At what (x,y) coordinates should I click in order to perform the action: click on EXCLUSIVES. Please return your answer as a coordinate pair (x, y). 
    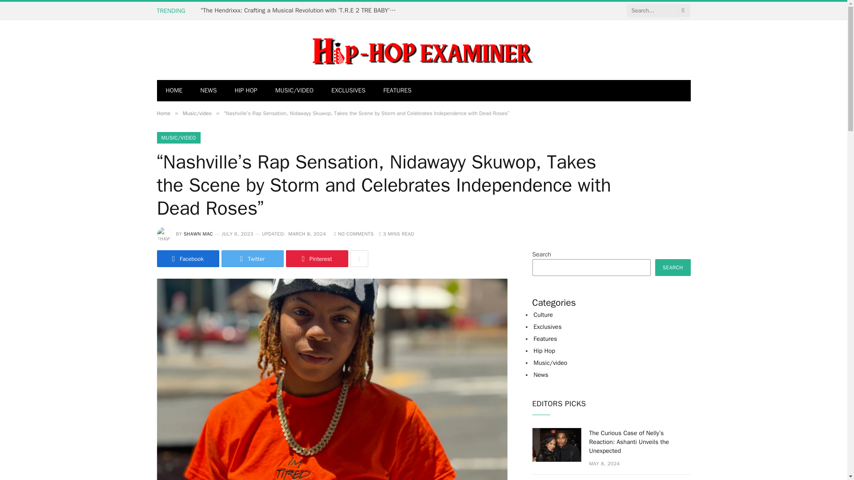
    Looking at the image, I should click on (349, 91).